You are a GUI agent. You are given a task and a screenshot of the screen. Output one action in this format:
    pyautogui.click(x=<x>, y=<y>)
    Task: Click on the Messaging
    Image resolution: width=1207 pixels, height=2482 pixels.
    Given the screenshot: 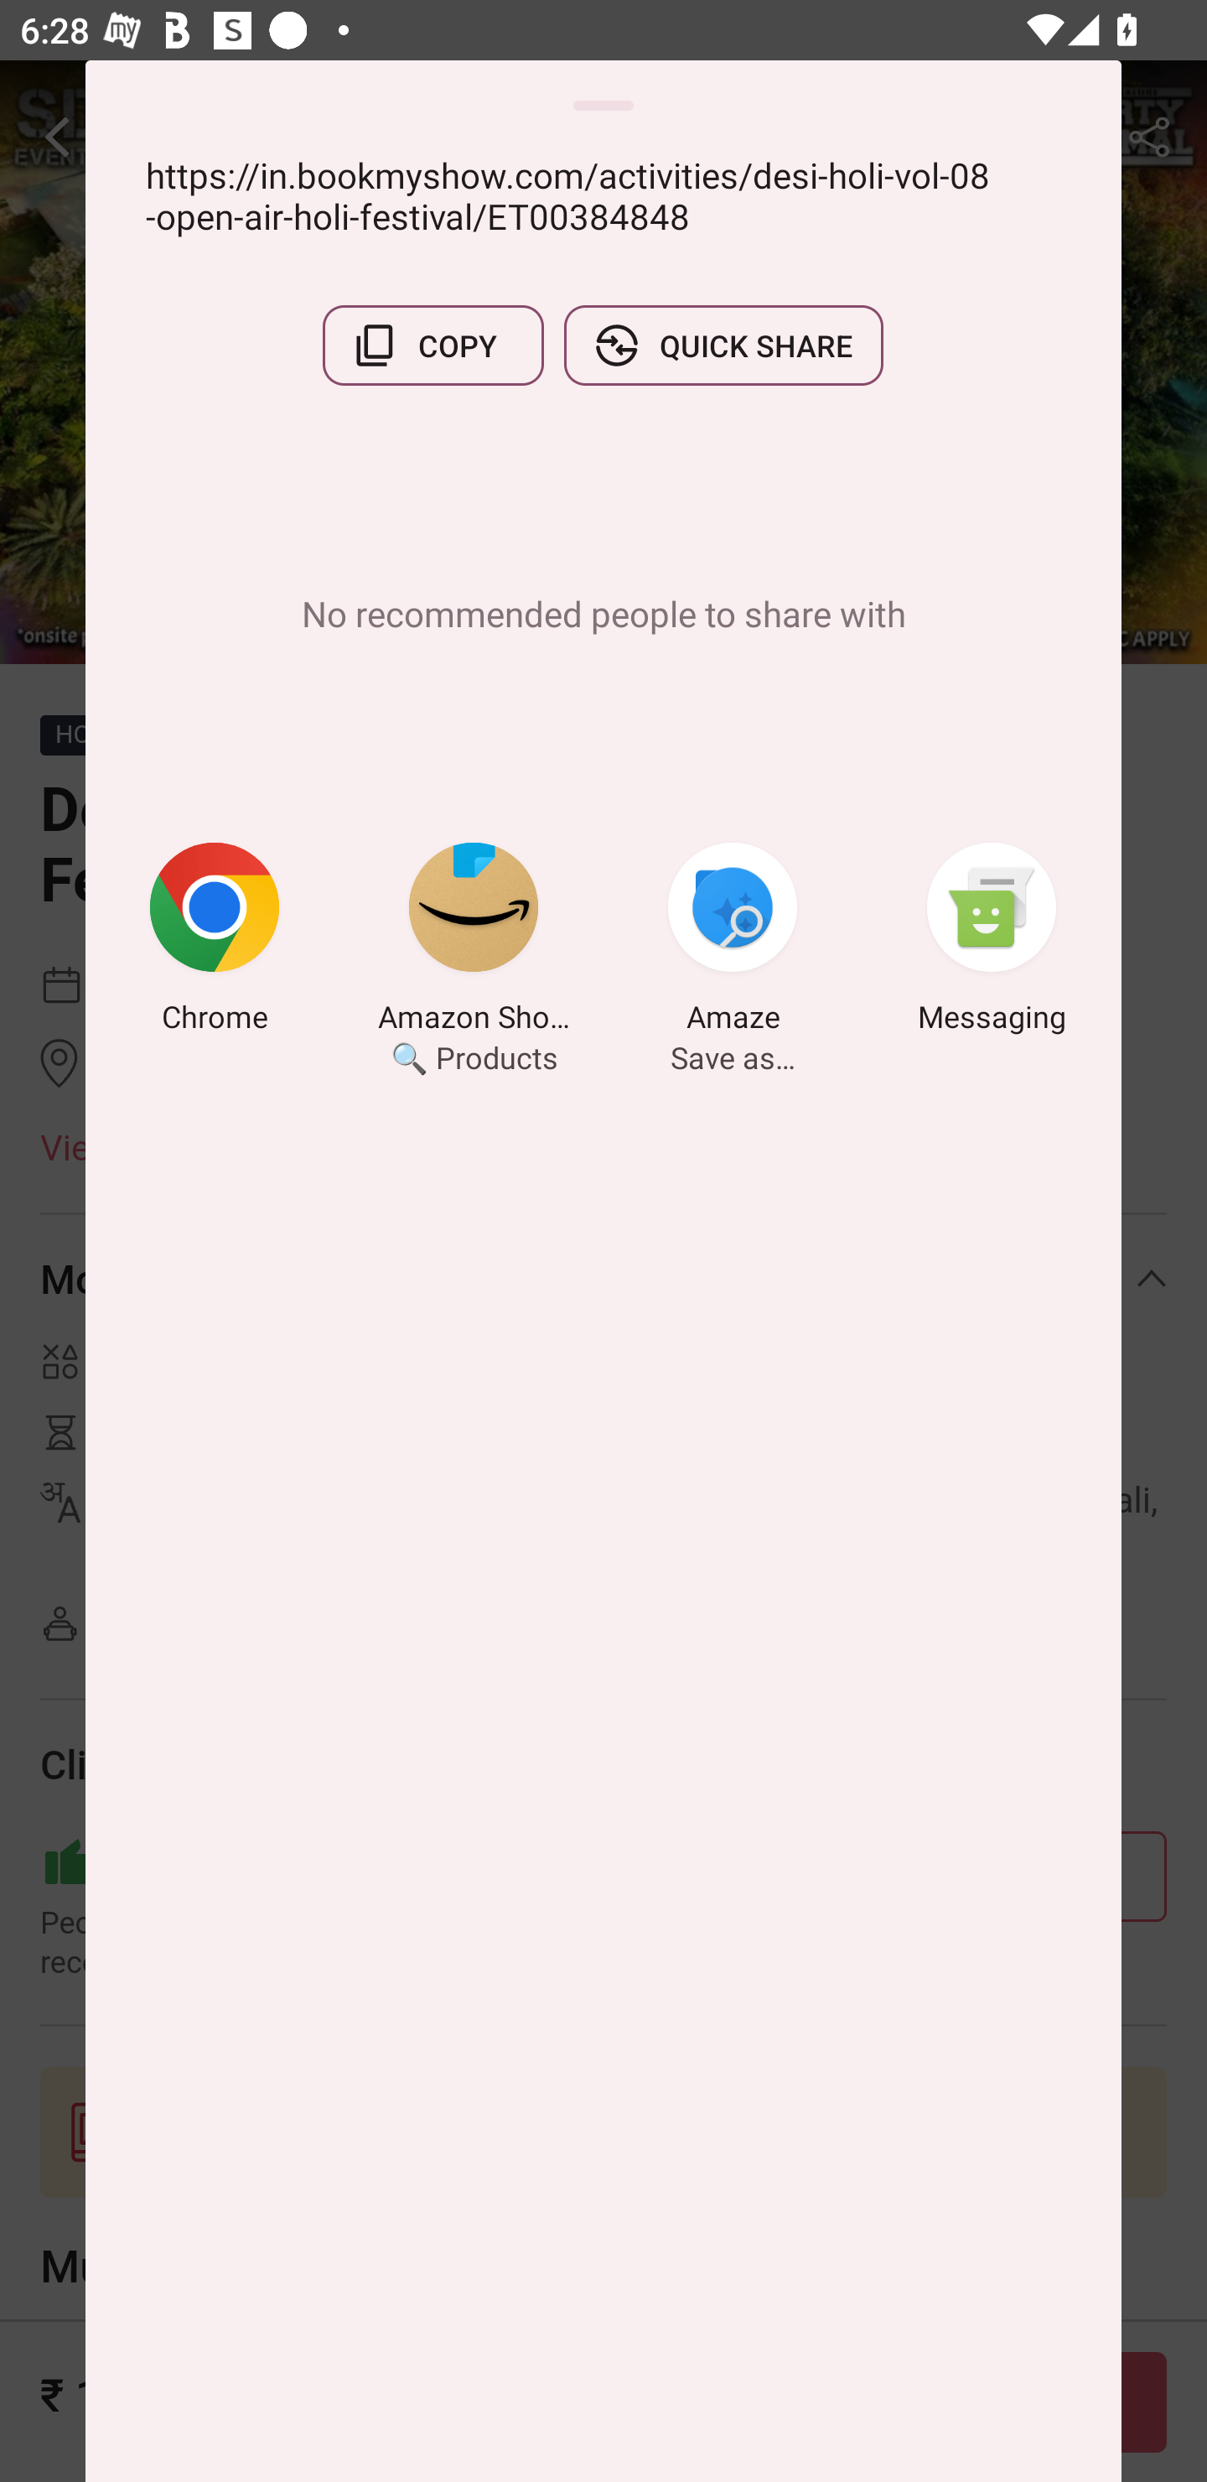 What is the action you would take?
    pyautogui.click(x=992, y=942)
    